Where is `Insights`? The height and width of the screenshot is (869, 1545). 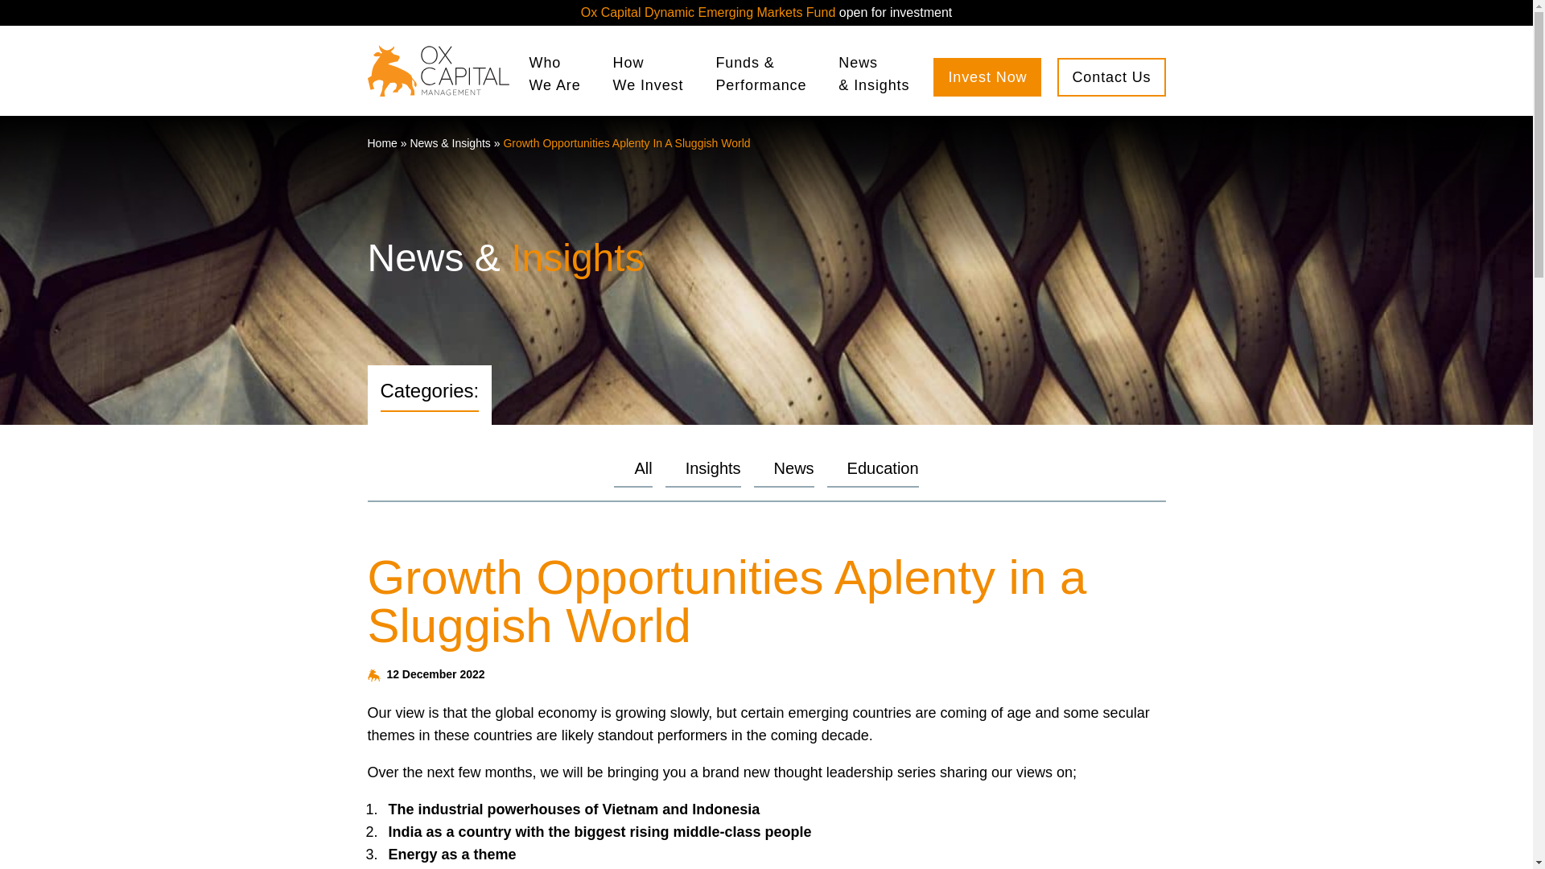 Insights is located at coordinates (713, 468).